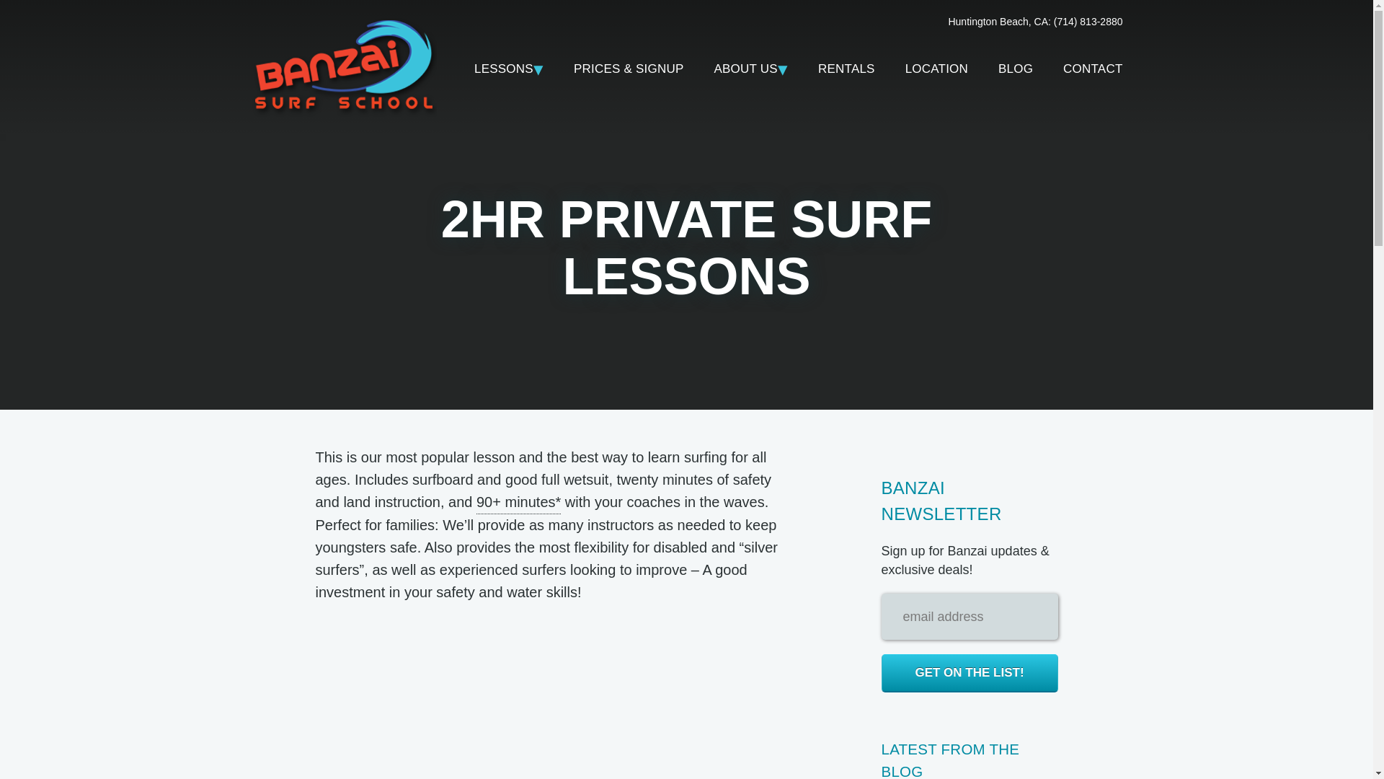  I want to click on LOCATION, so click(936, 66).